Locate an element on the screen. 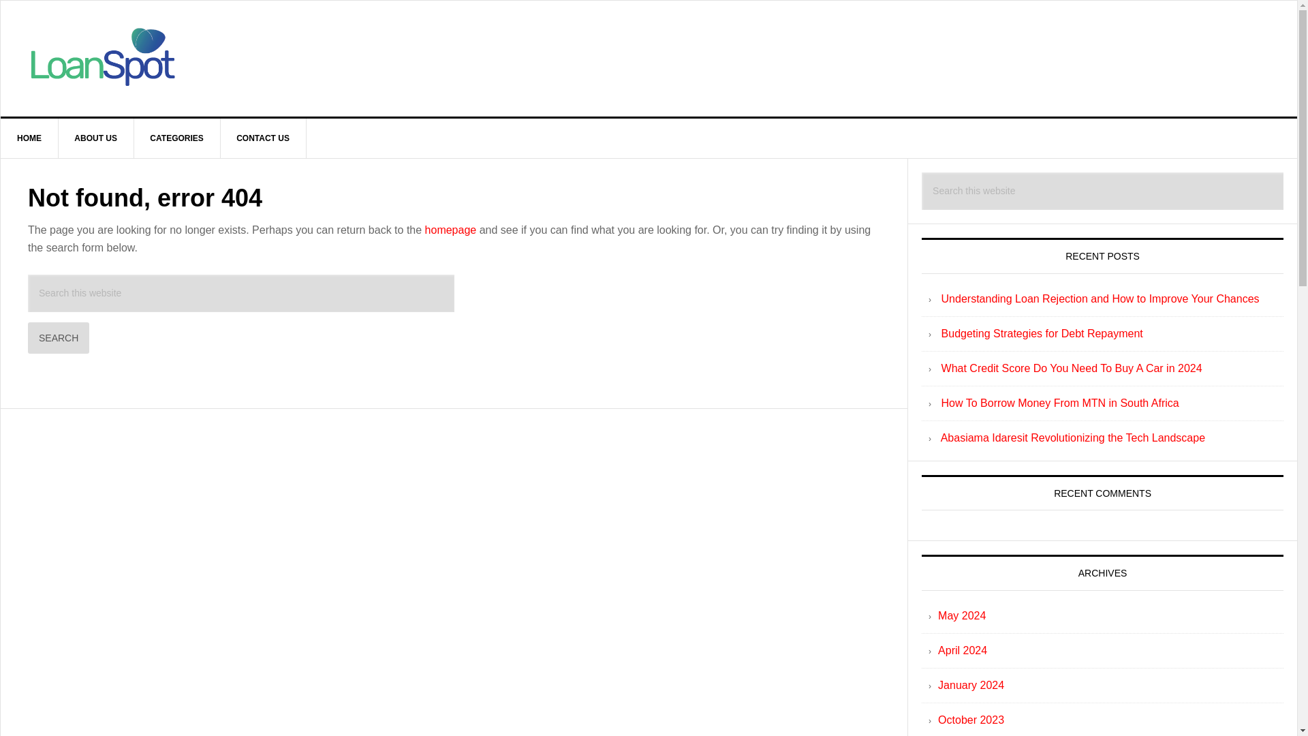 Image resolution: width=1308 pixels, height=736 pixels. CONTACT US is located at coordinates (263, 138).